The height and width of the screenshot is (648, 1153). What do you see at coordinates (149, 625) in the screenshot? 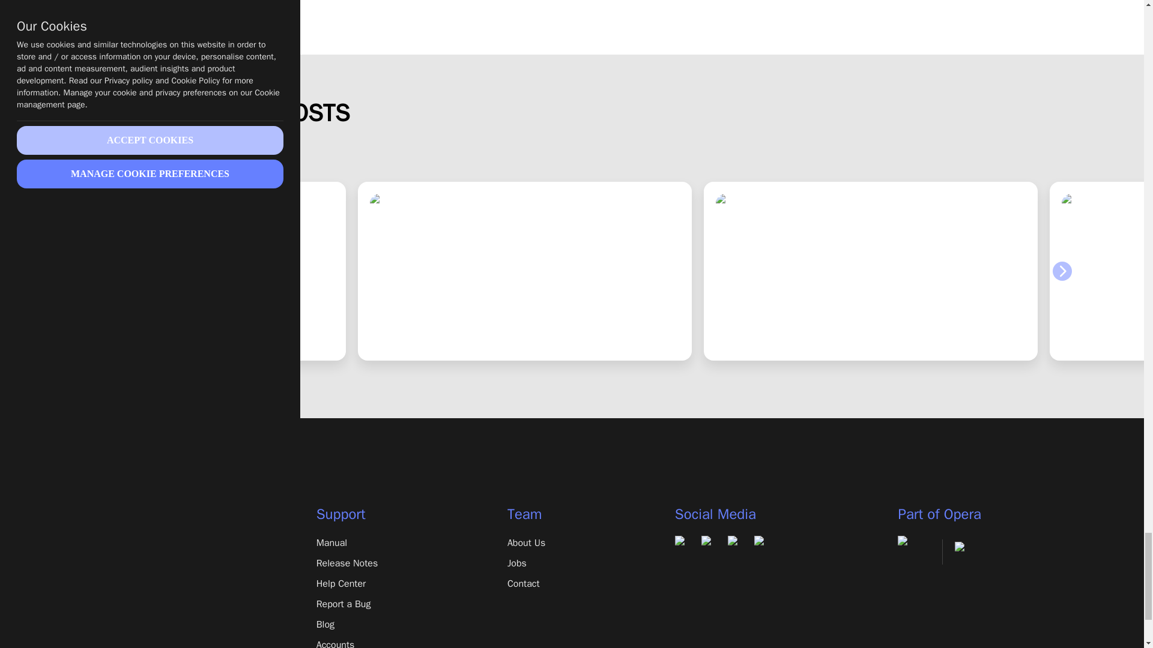
I see `Asset Bundles` at bounding box center [149, 625].